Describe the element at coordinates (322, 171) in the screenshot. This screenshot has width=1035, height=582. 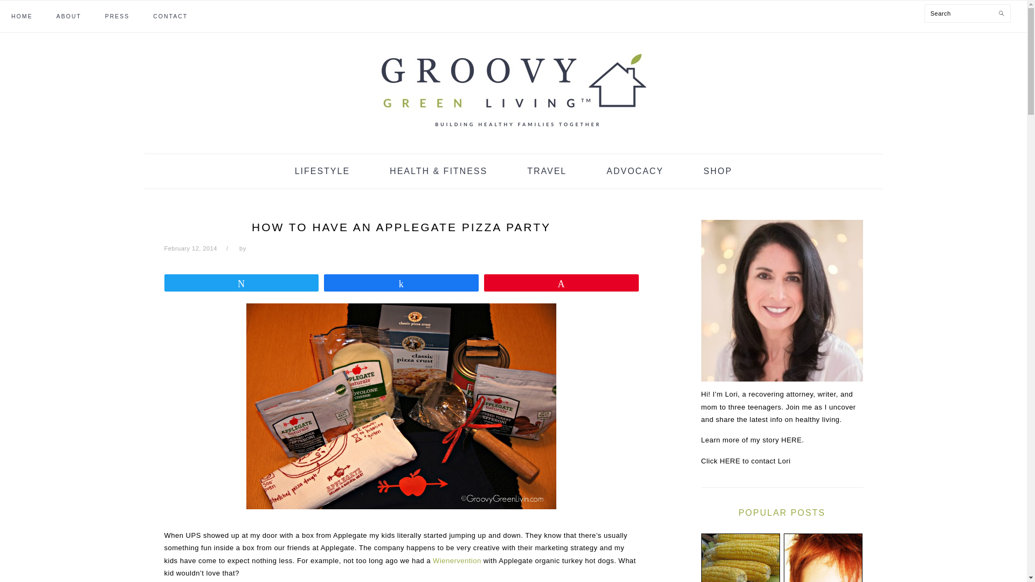
I see `LIFESTYLE` at that location.